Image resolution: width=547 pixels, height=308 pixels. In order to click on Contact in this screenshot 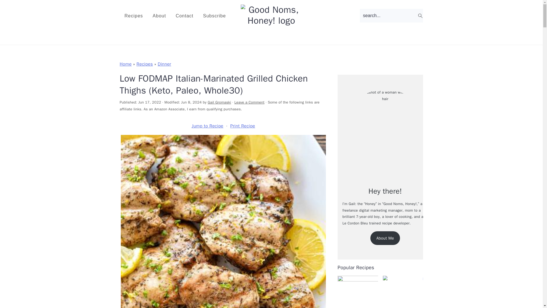, I will do `click(184, 16)`.